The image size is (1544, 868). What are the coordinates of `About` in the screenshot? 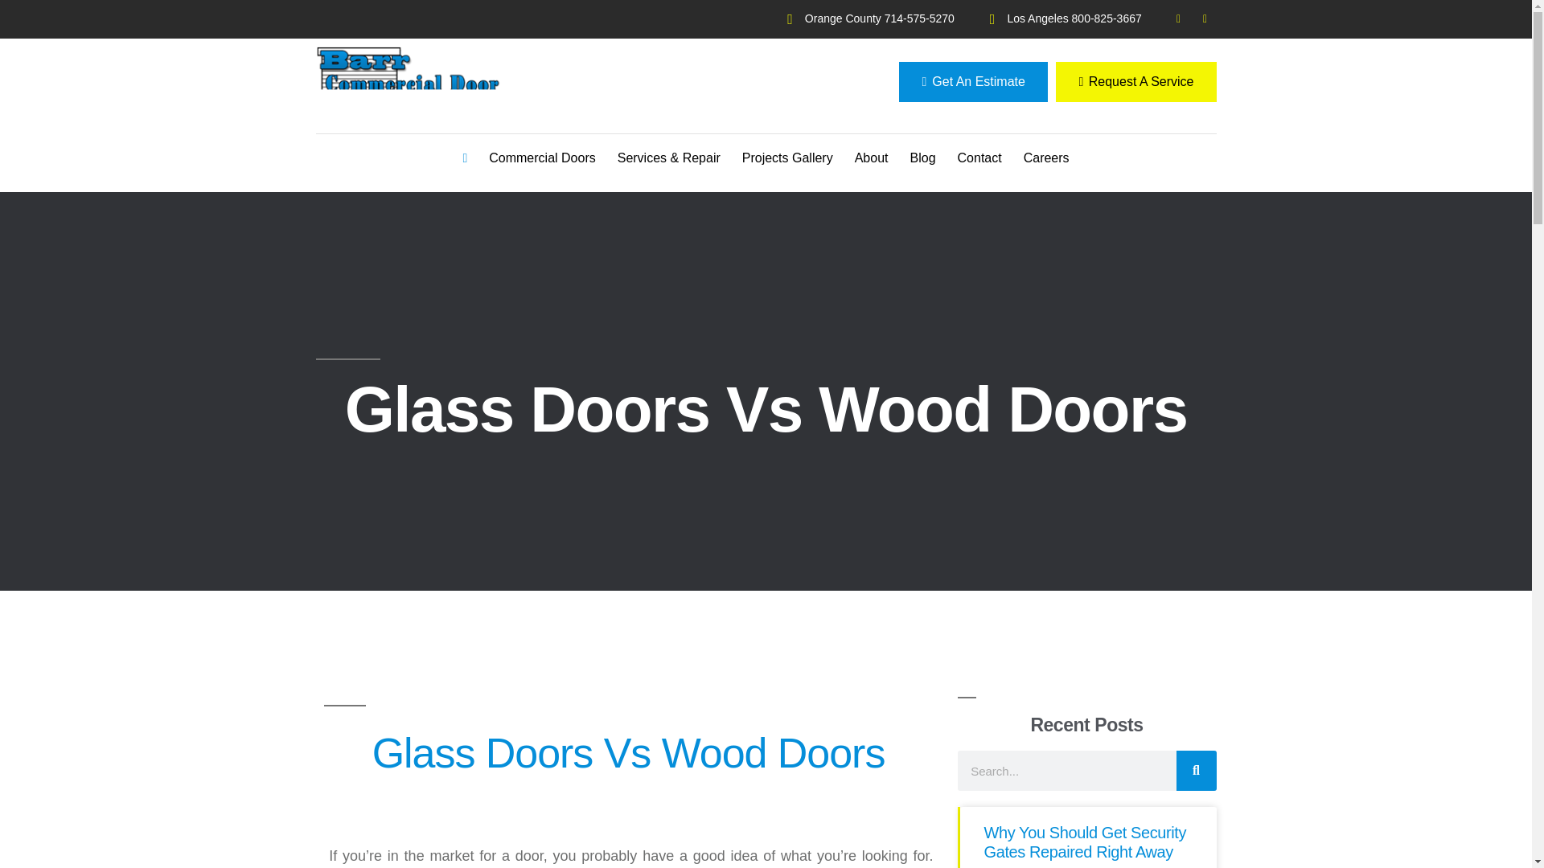 It's located at (872, 158).